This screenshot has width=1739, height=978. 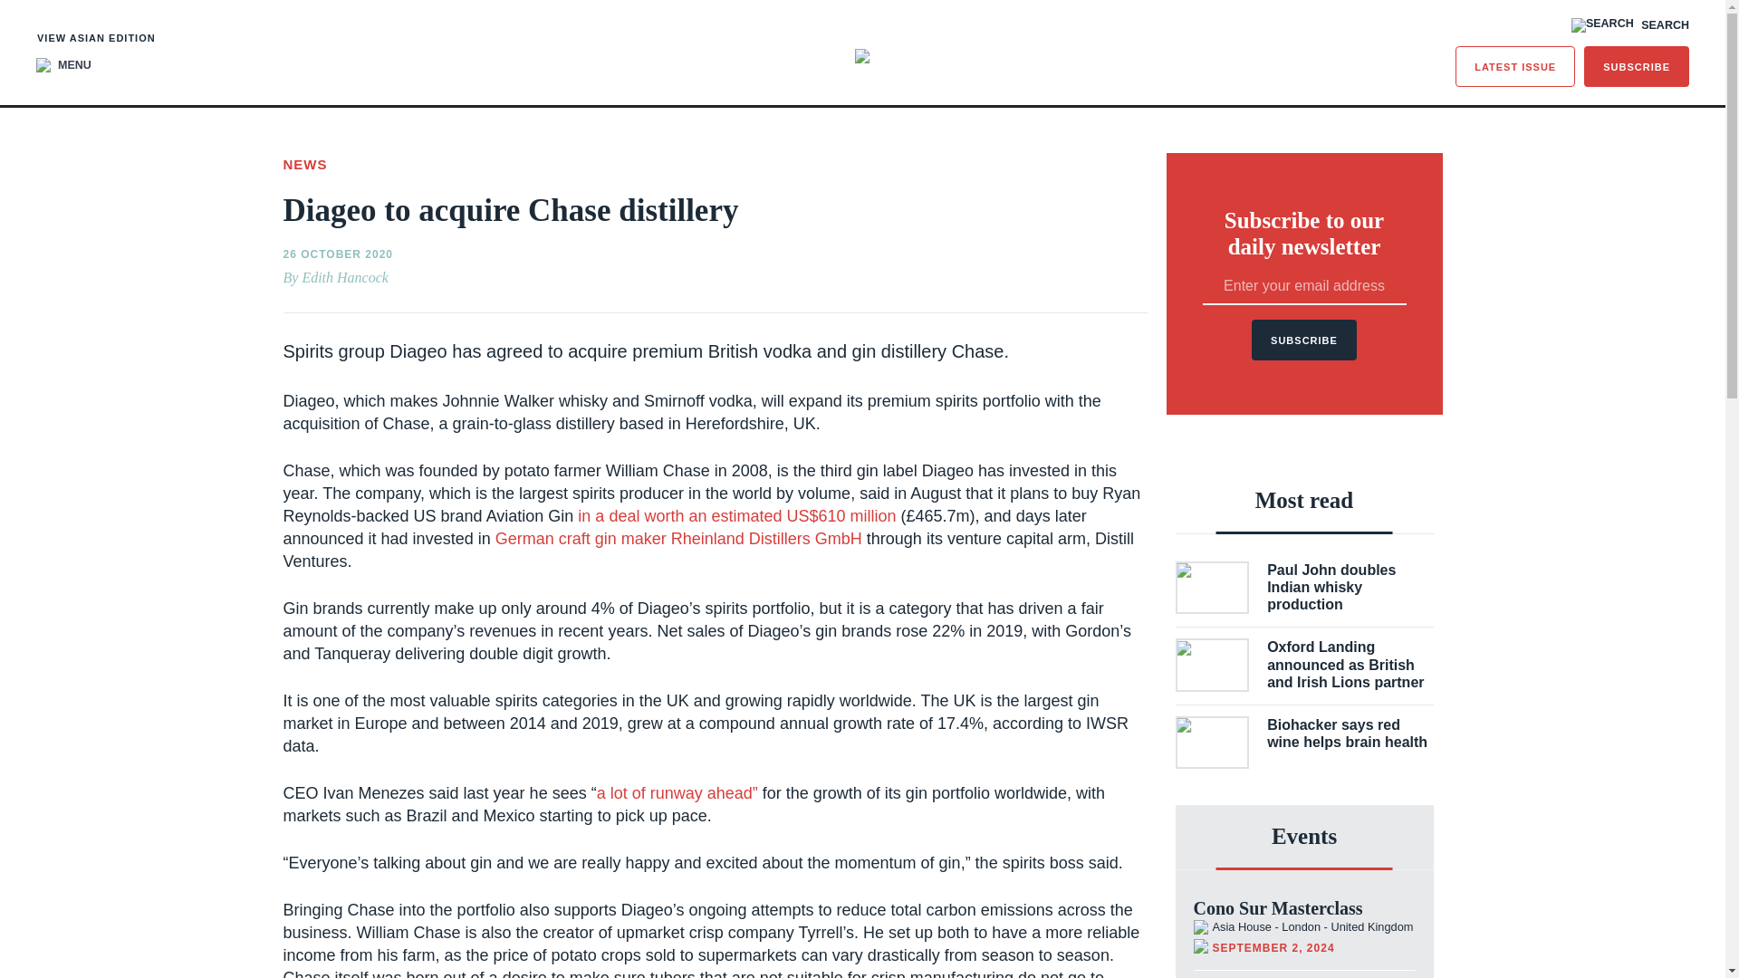 What do you see at coordinates (63, 64) in the screenshot?
I see `MENU` at bounding box center [63, 64].